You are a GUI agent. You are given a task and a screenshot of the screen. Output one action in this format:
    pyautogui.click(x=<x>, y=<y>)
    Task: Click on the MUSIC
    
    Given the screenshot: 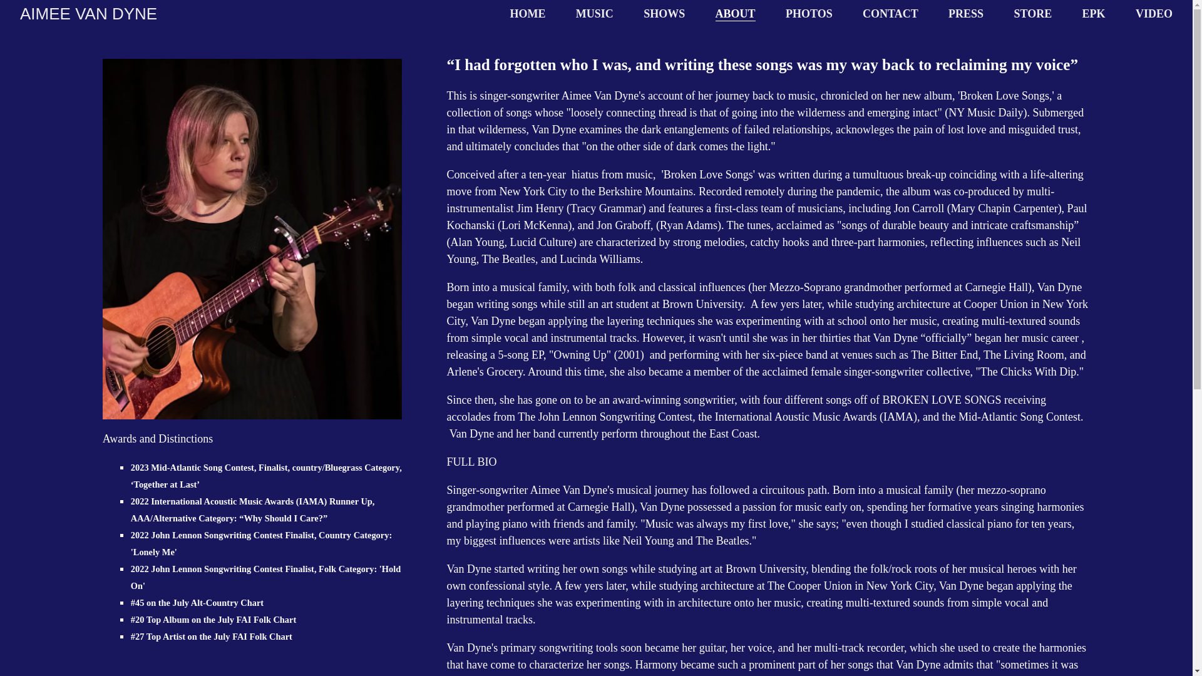 What is the action you would take?
    pyautogui.click(x=594, y=14)
    